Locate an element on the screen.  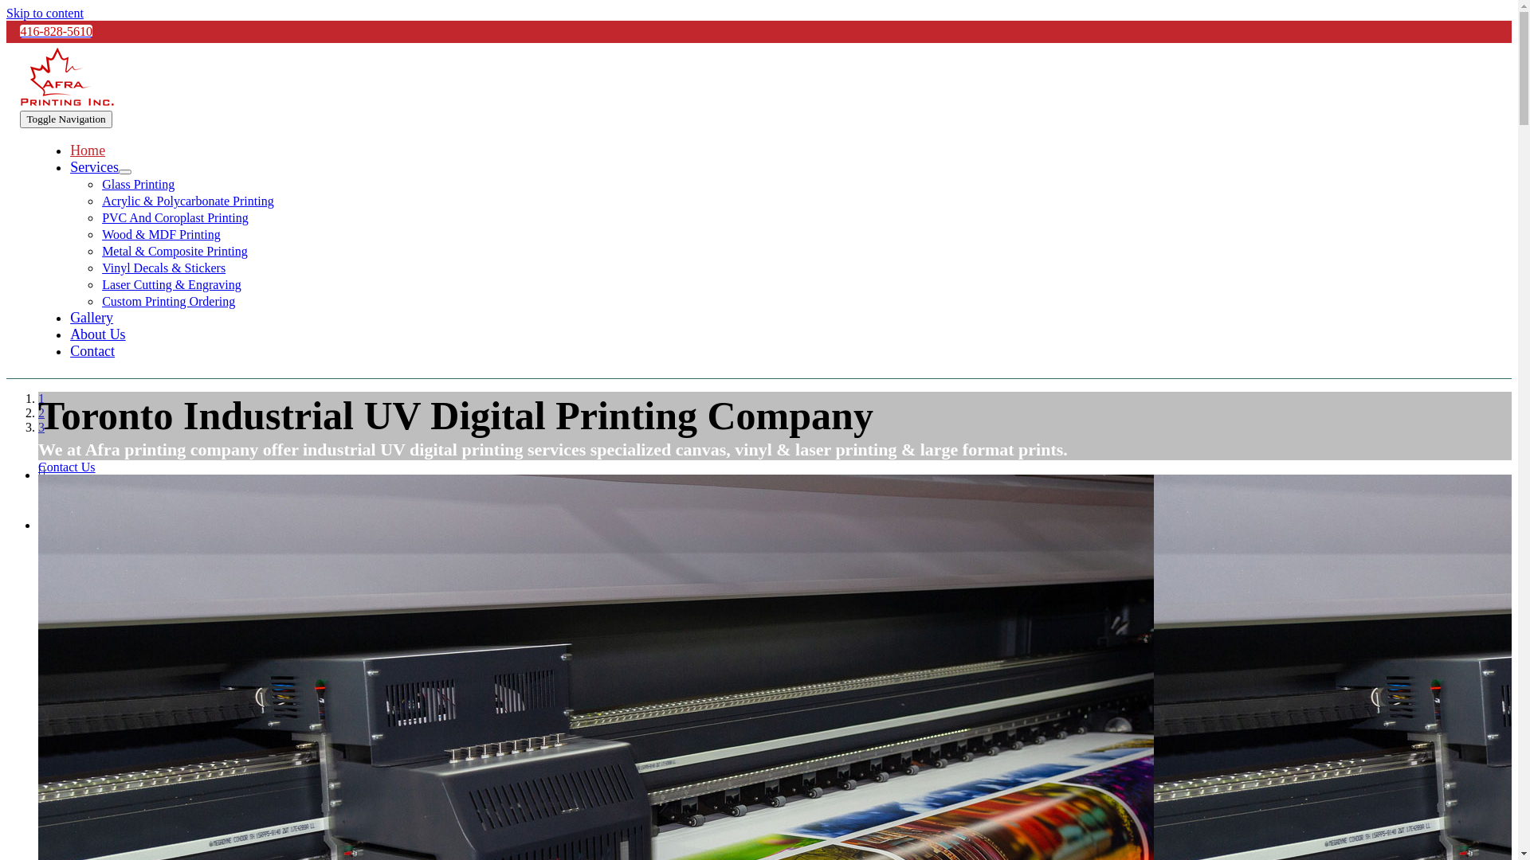
Contact Us is located at coordinates (67, 467).